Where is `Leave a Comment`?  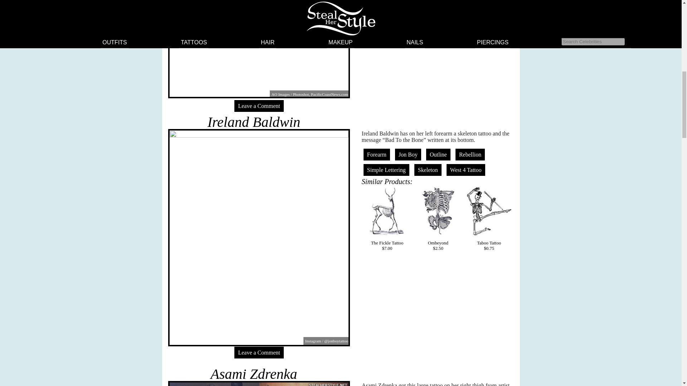
Leave a Comment is located at coordinates (258, 106).